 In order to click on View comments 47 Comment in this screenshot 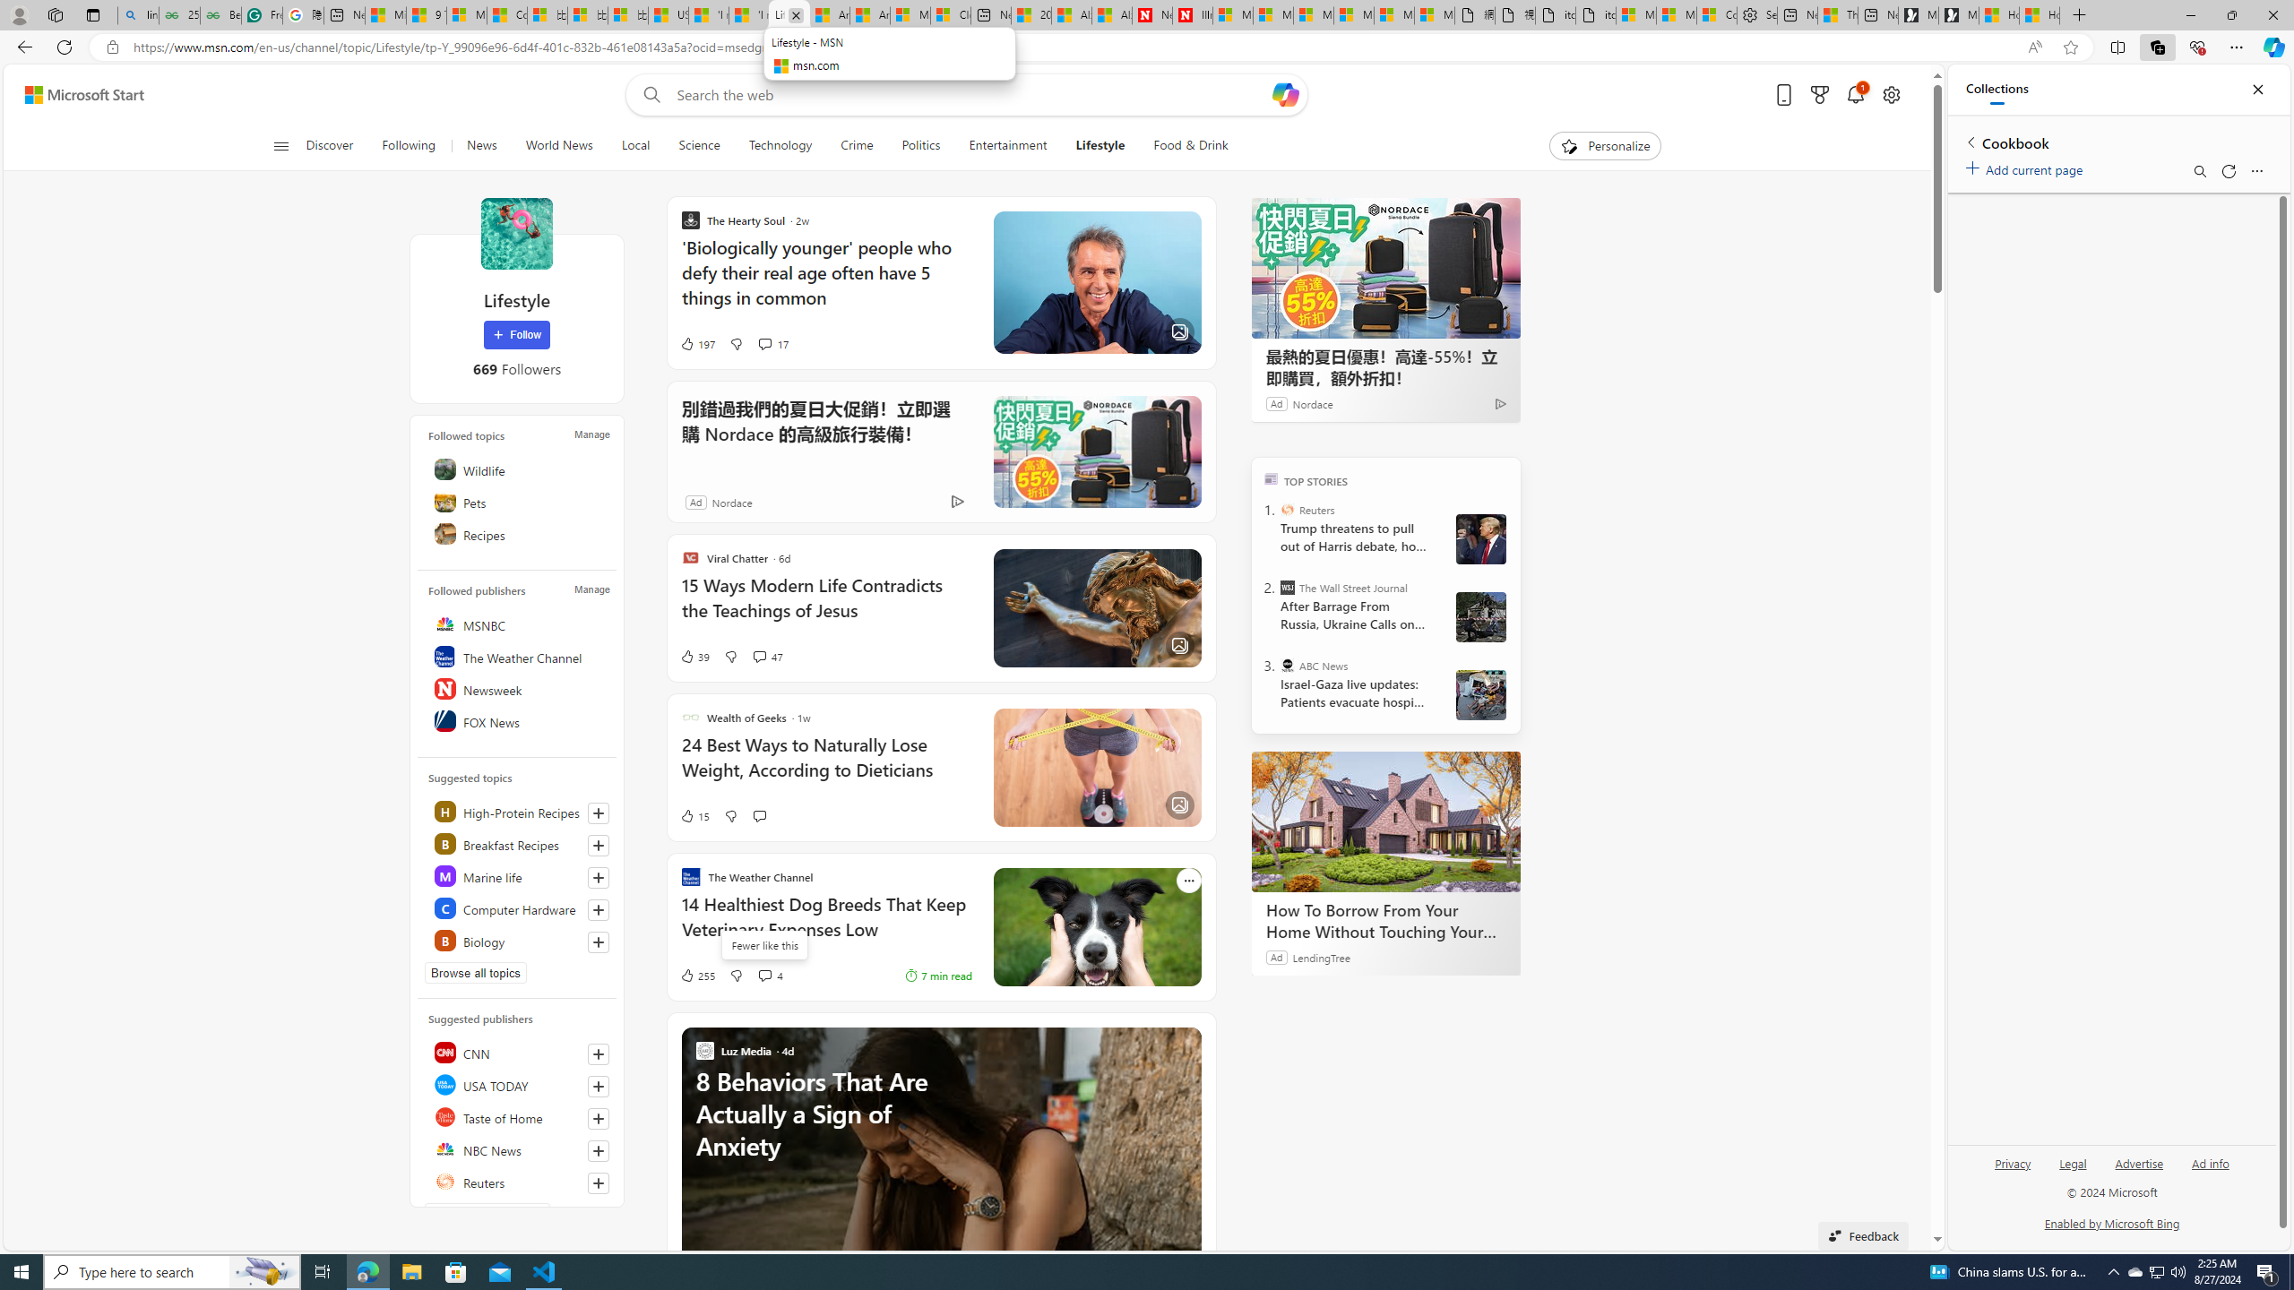, I will do `click(769, 656)`.